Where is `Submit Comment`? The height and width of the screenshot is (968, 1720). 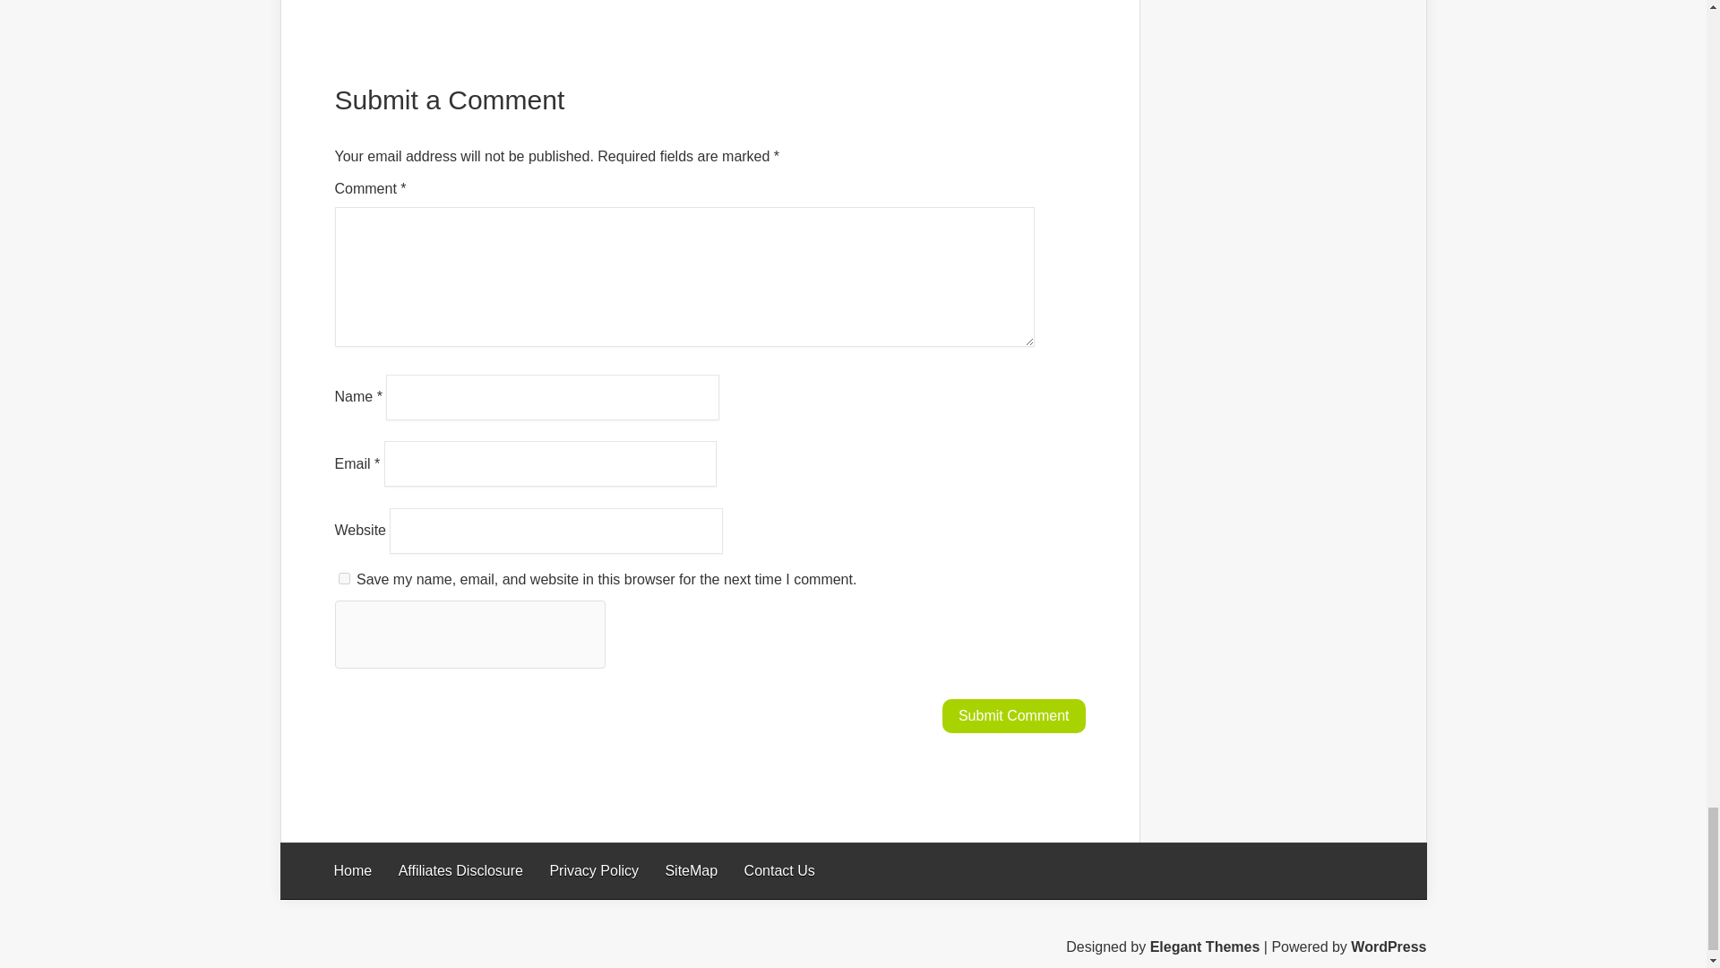 Submit Comment is located at coordinates (1014, 715).